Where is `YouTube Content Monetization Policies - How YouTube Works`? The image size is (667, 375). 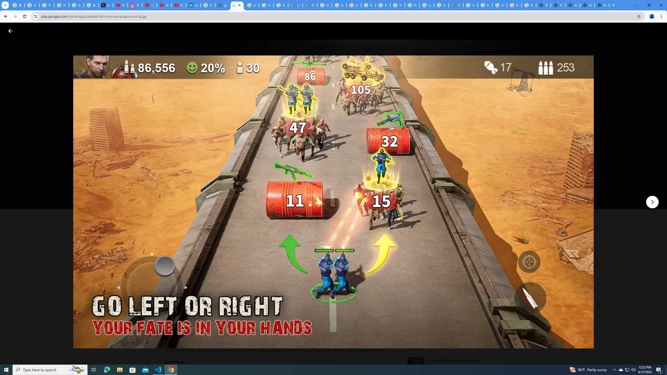
YouTube Content Monetization Policies - How YouTube Works is located at coordinates (120, 5).